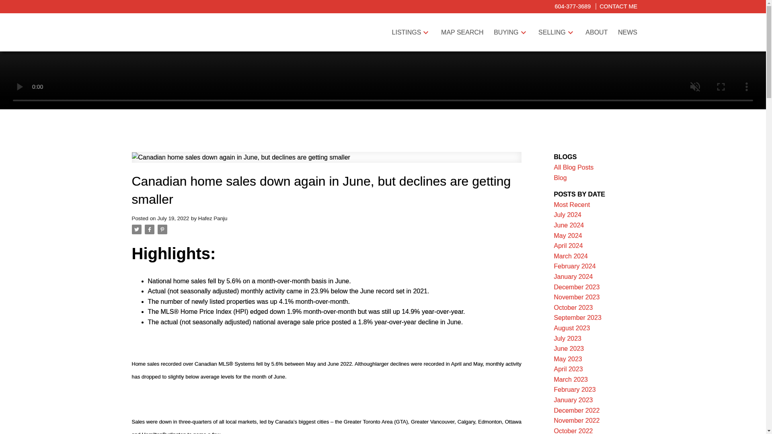 Image resolution: width=772 pixels, height=434 pixels. Describe the element at coordinates (596, 32) in the screenshot. I see `ABOUT` at that location.